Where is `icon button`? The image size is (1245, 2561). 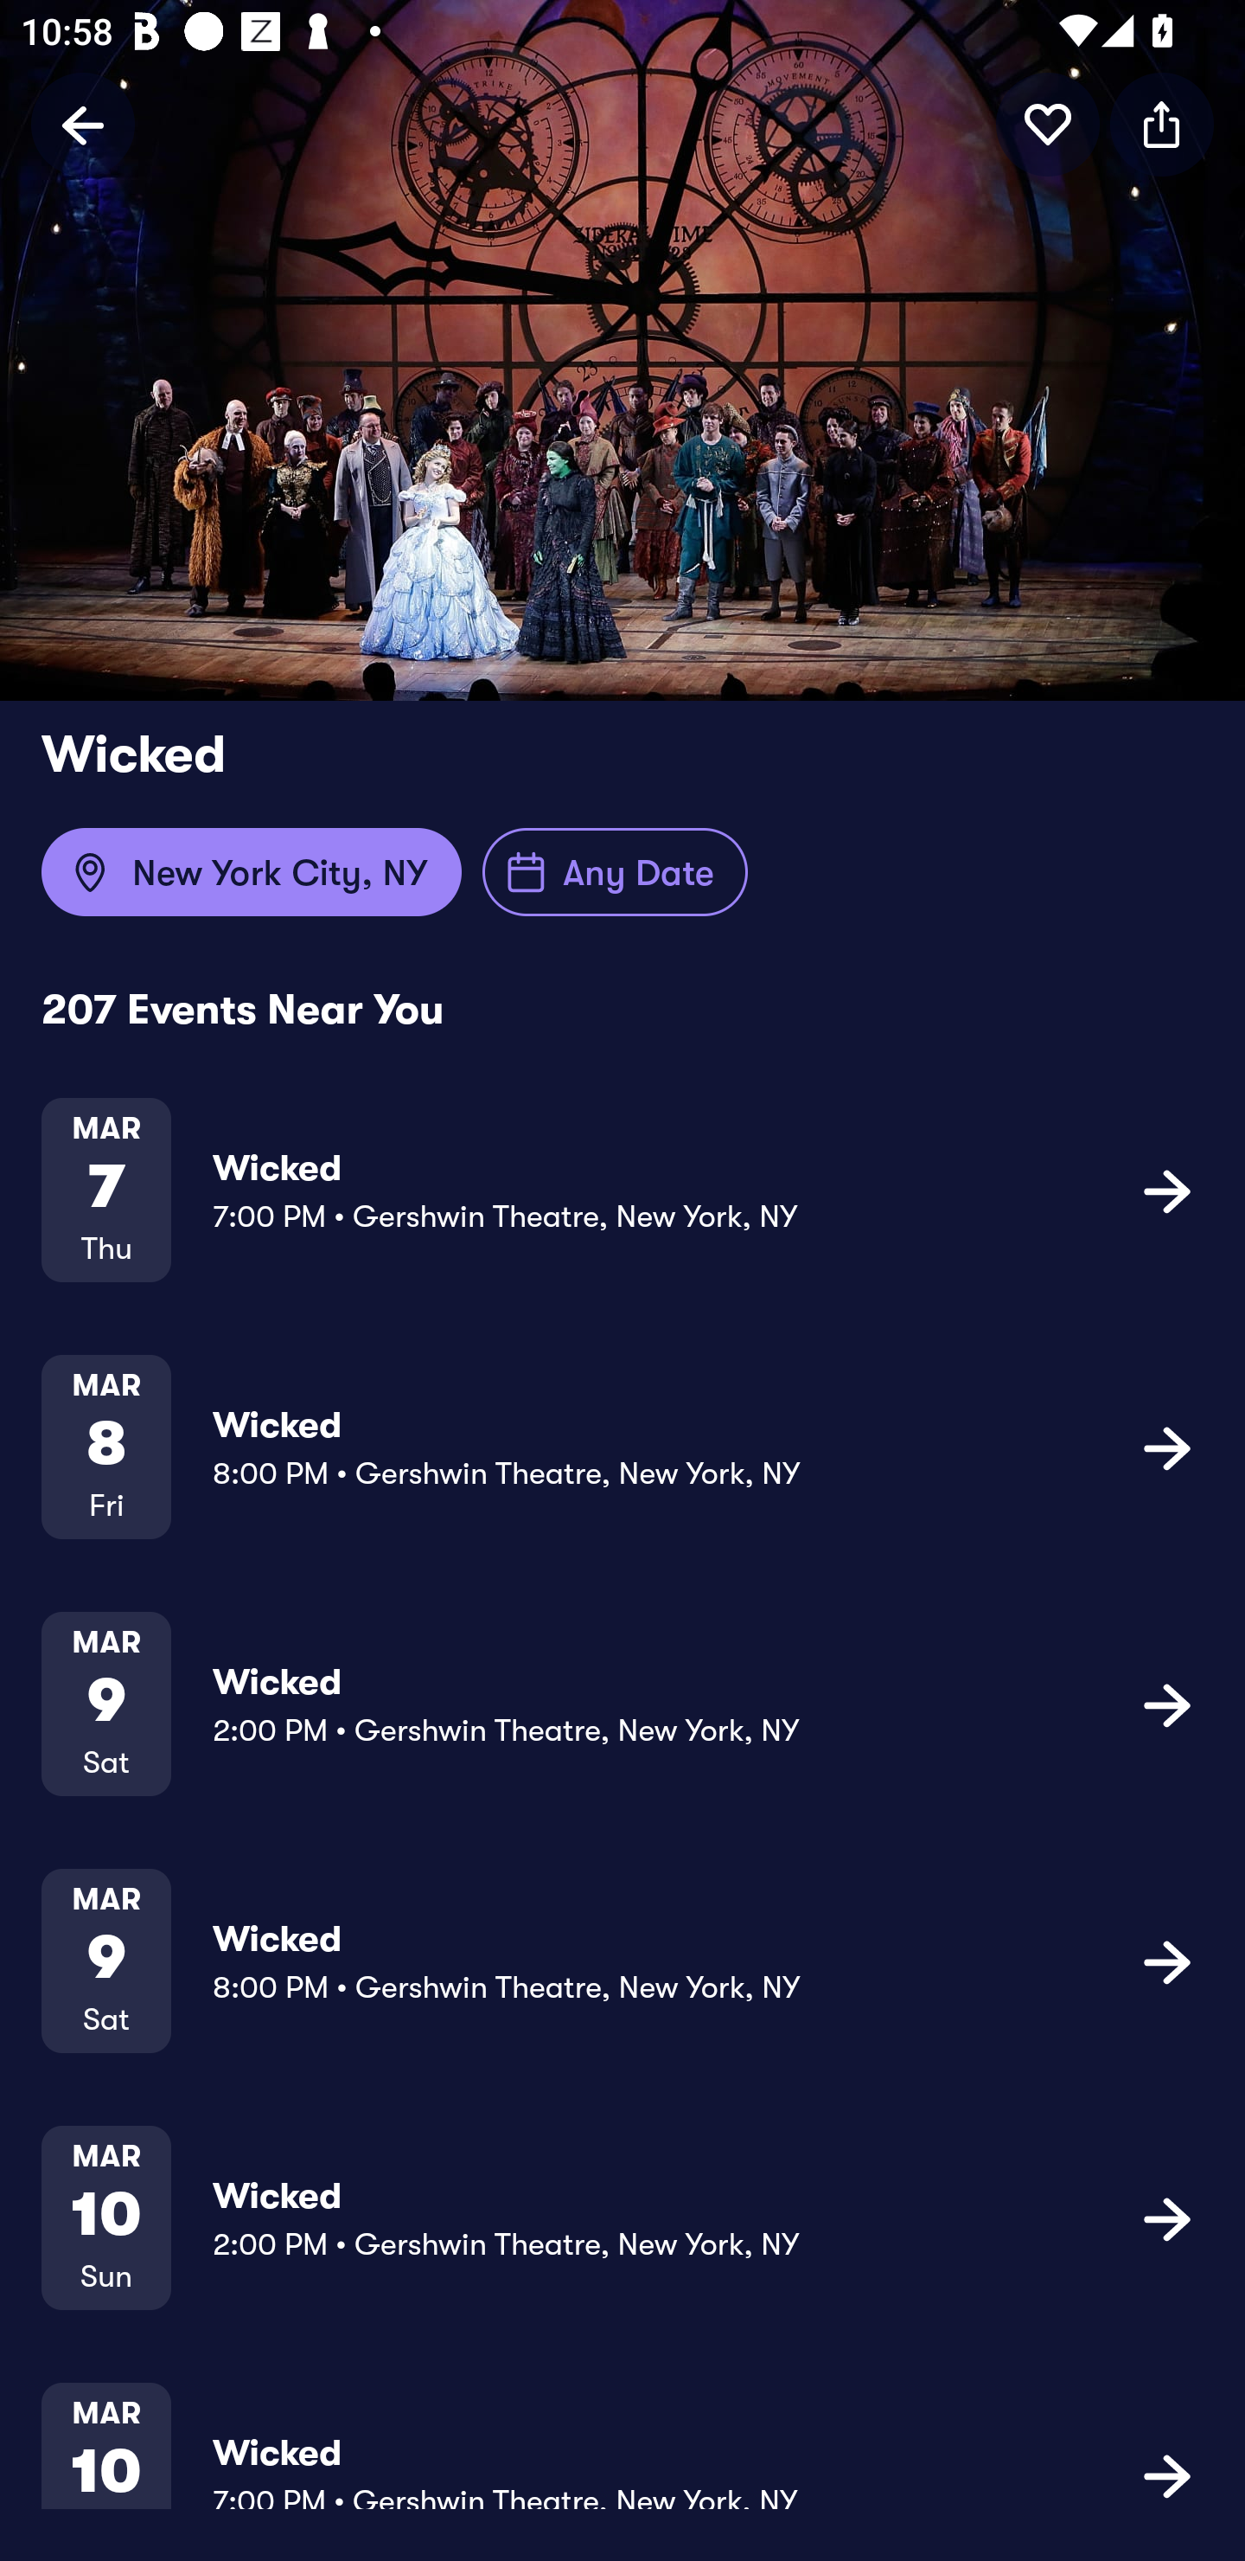
icon button is located at coordinates (1167, 1704).